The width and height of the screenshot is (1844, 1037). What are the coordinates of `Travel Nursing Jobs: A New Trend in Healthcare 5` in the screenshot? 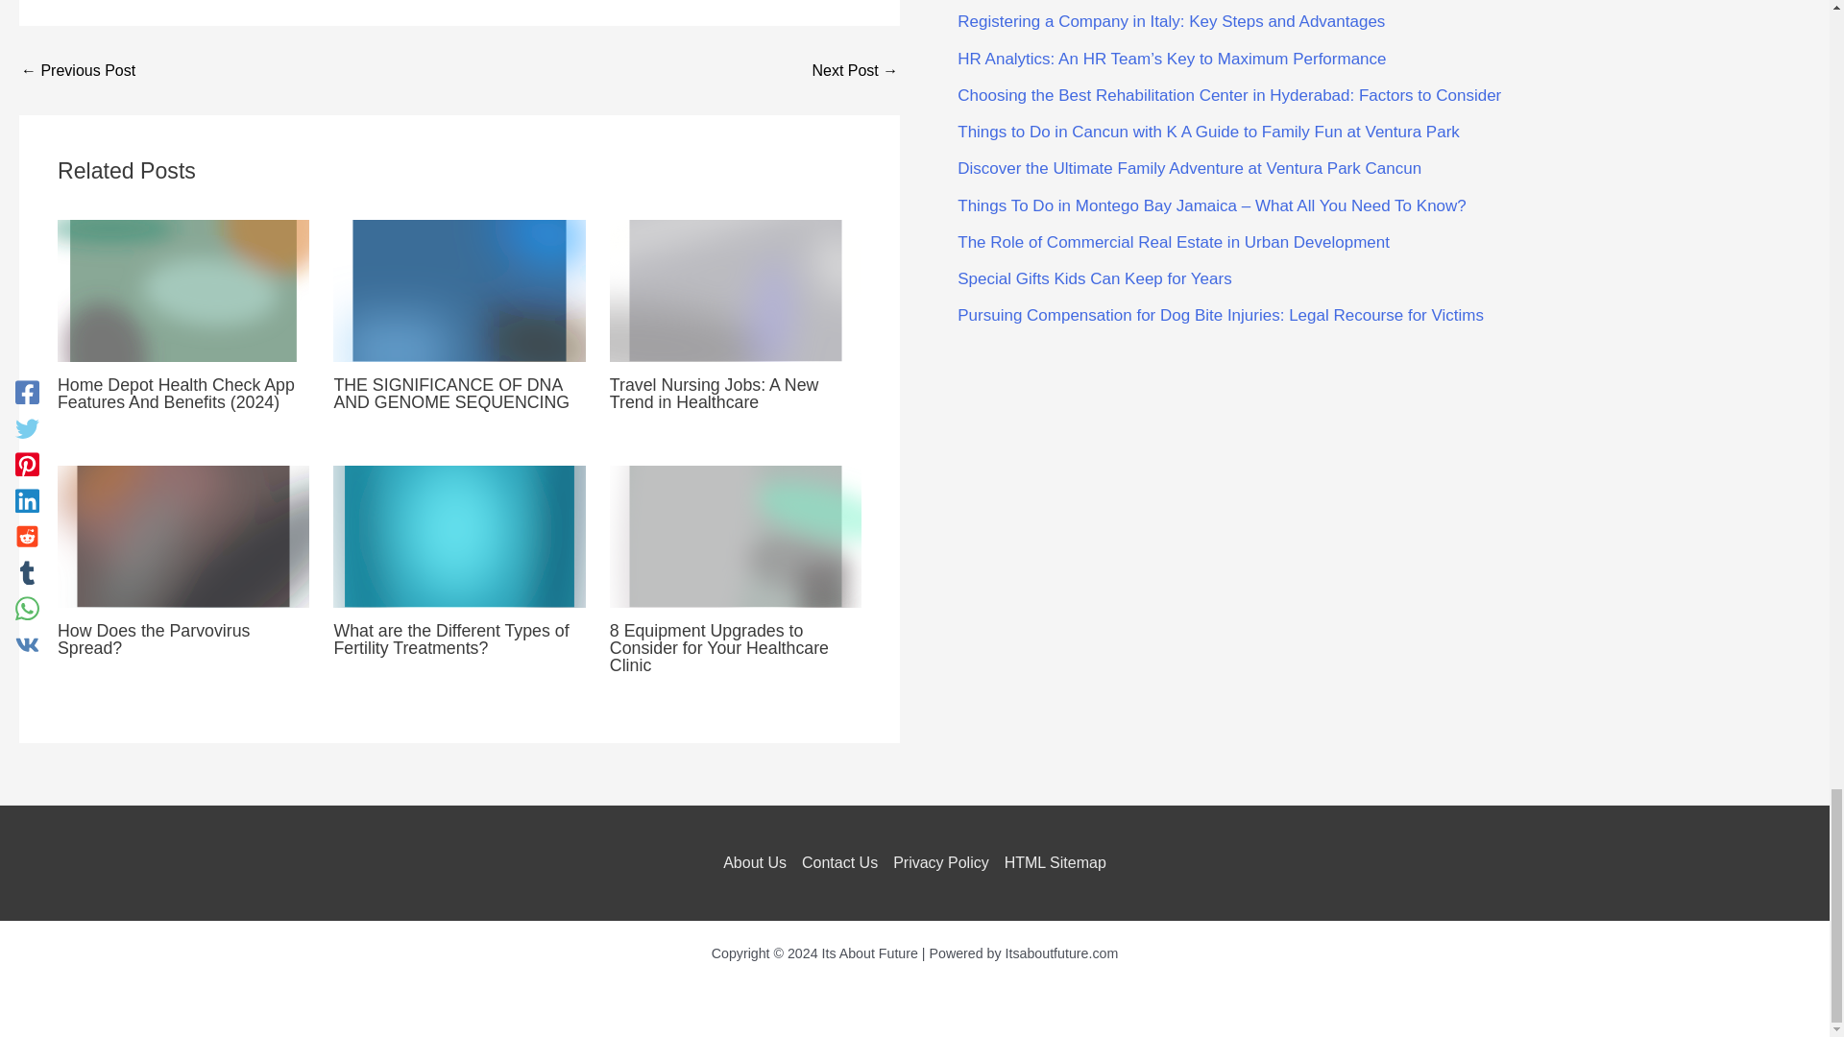 It's located at (736, 290).